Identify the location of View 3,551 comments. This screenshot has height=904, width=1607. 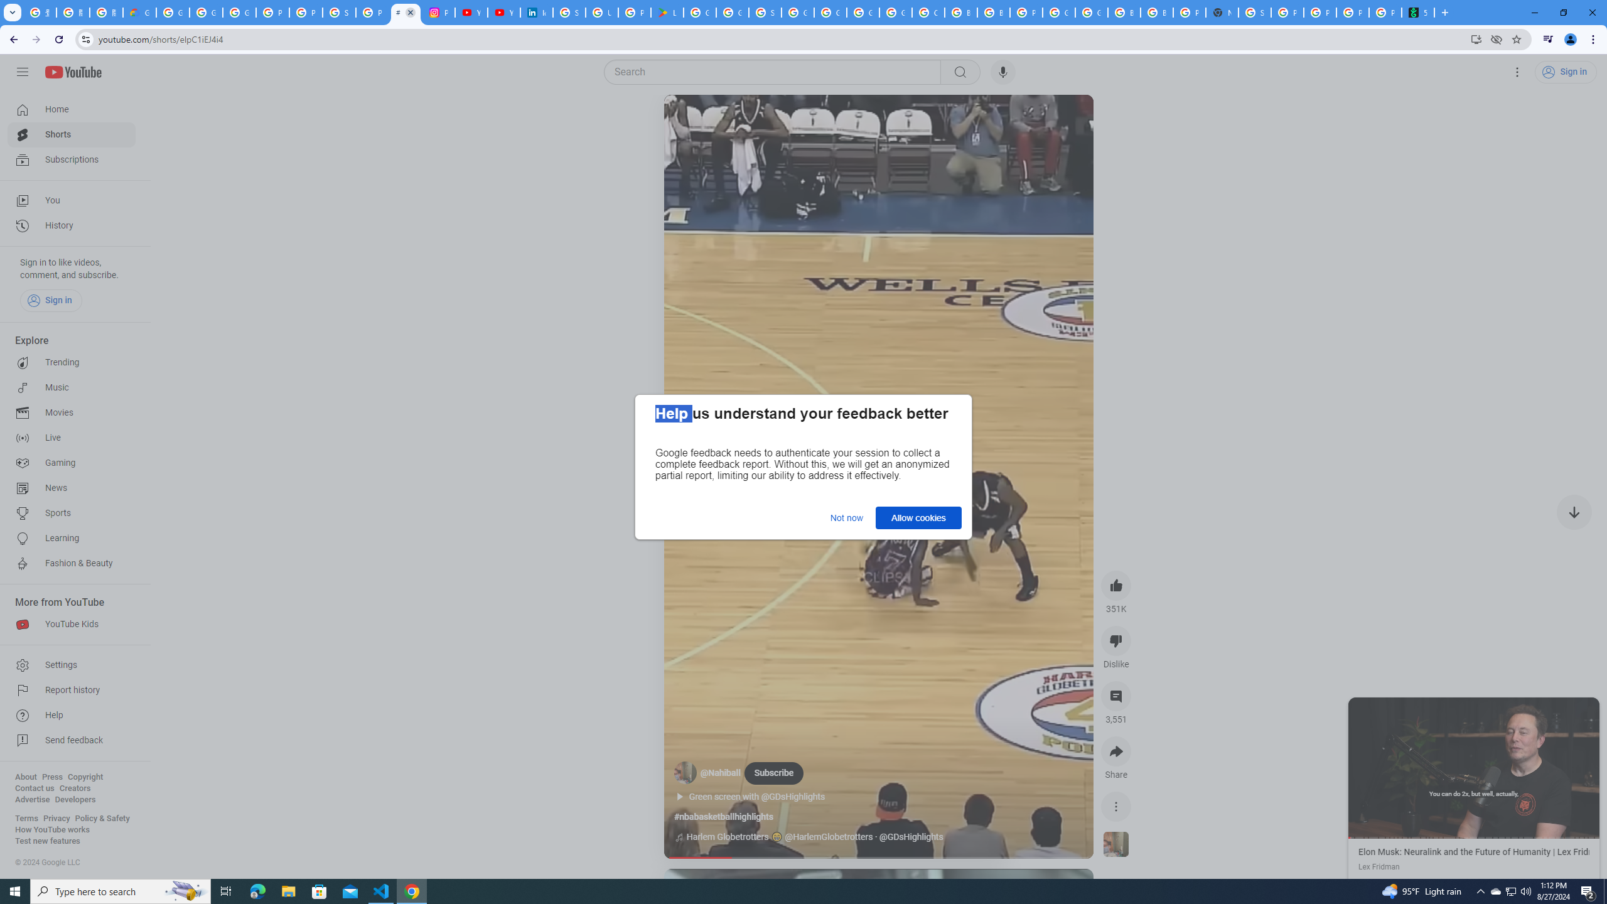
(1116, 696).